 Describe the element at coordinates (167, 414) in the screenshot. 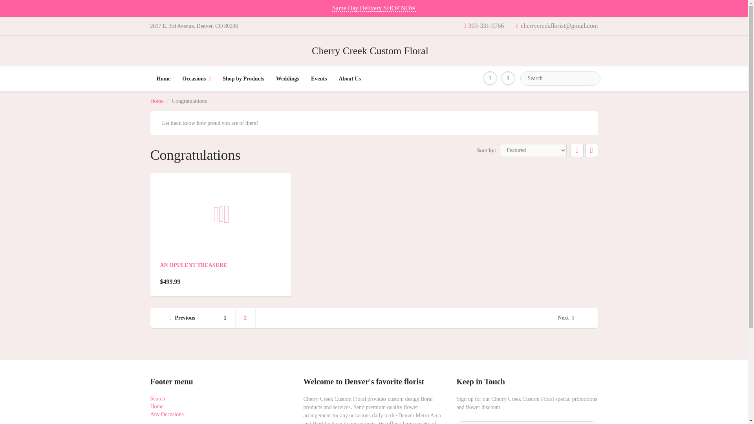

I see `Any Occasions` at that location.